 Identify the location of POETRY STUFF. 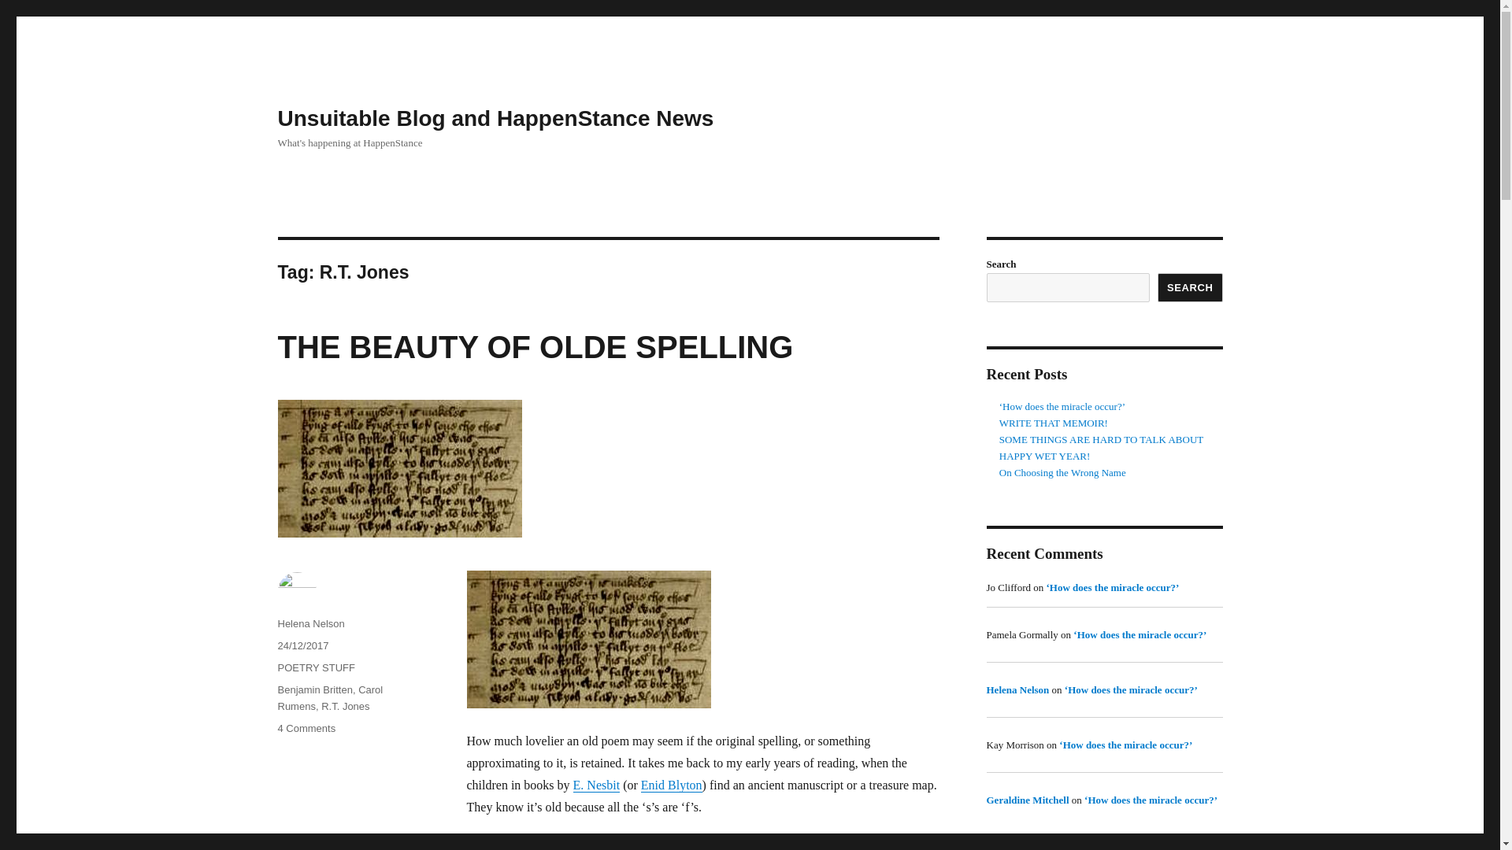
(1101, 439).